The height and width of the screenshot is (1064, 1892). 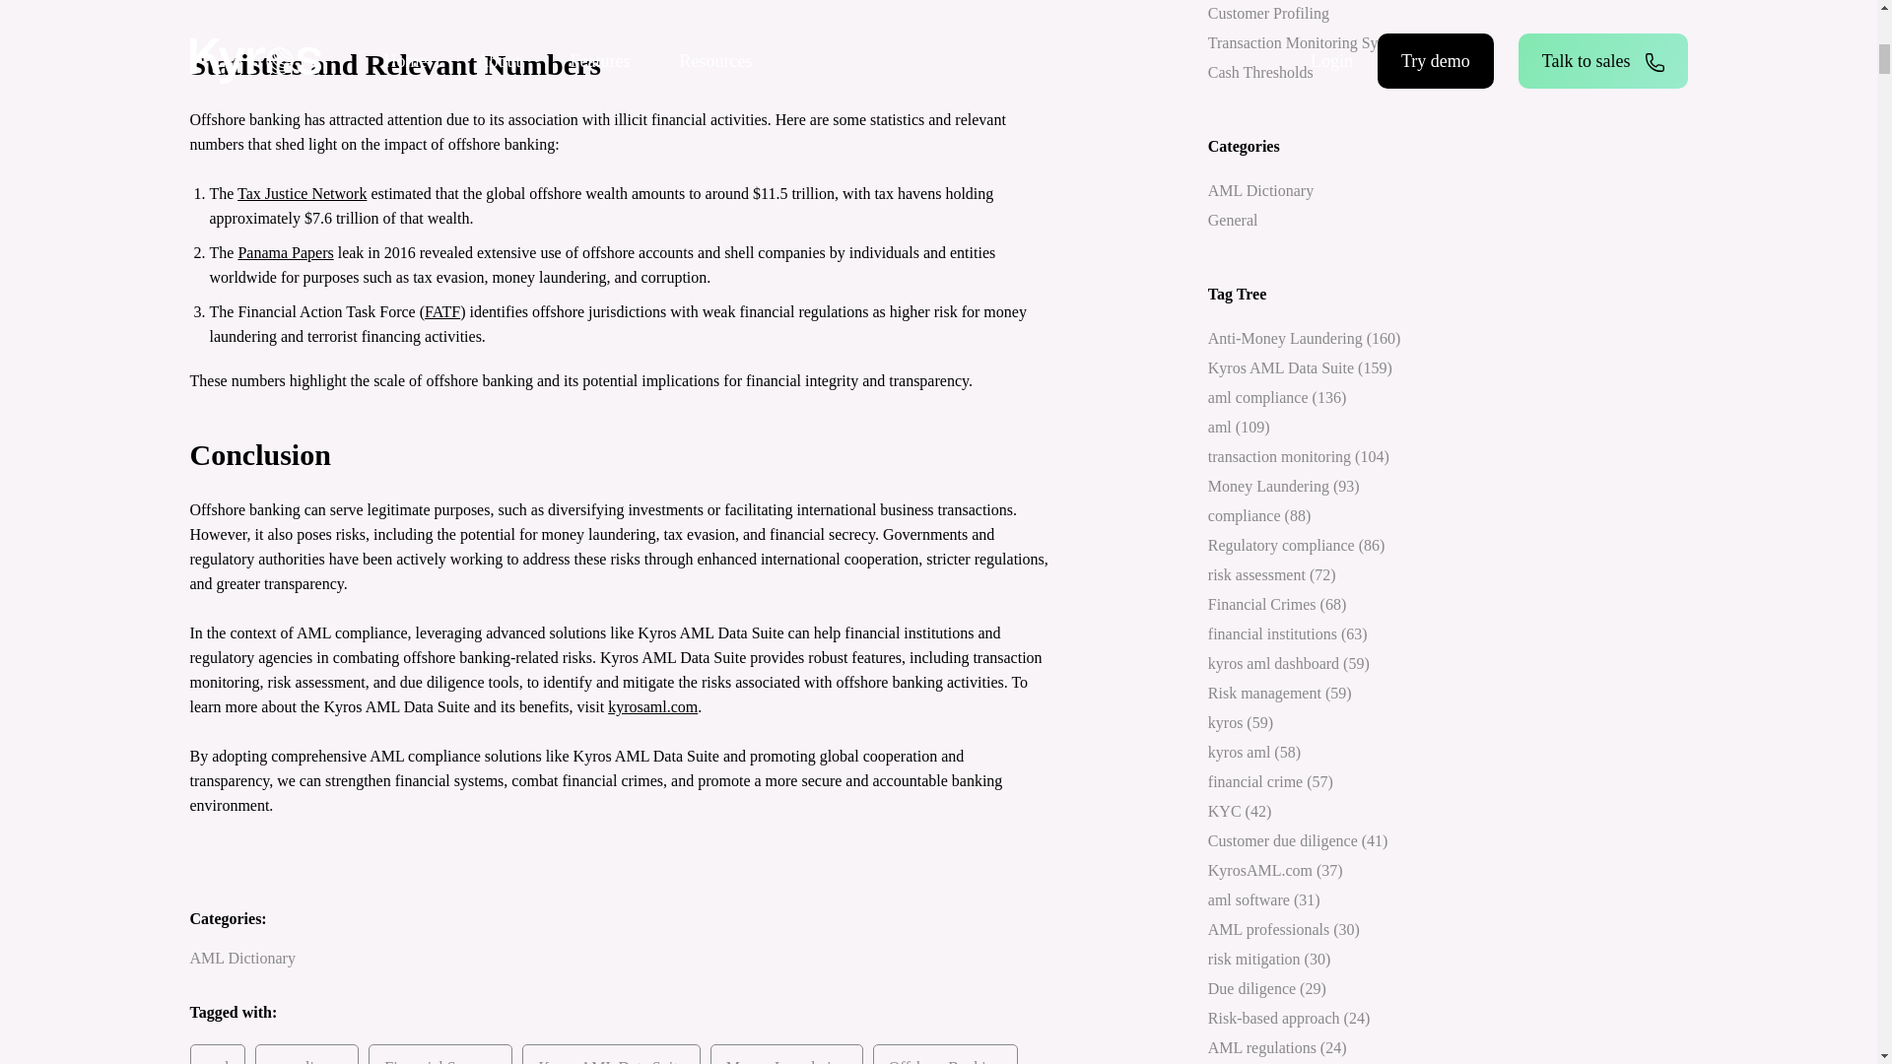 What do you see at coordinates (944, 1054) in the screenshot?
I see `Offshore Banking` at bounding box center [944, 1054].